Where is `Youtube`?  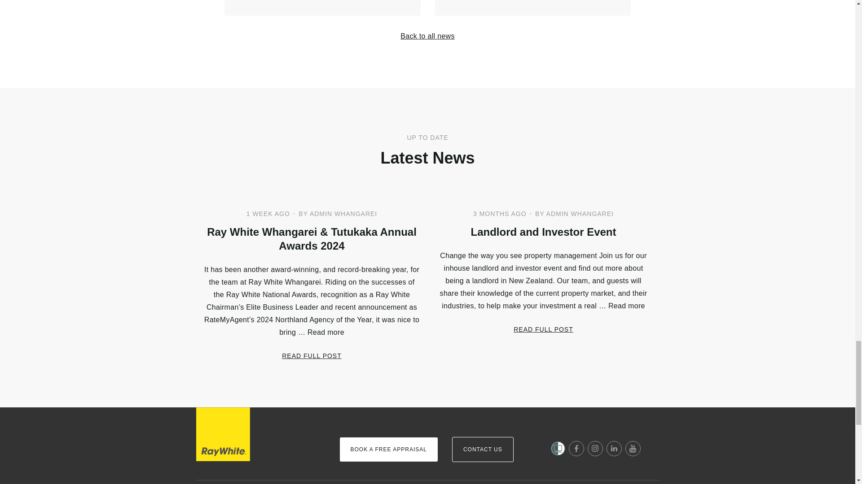
Youtube is located at coordinates (633, 448).